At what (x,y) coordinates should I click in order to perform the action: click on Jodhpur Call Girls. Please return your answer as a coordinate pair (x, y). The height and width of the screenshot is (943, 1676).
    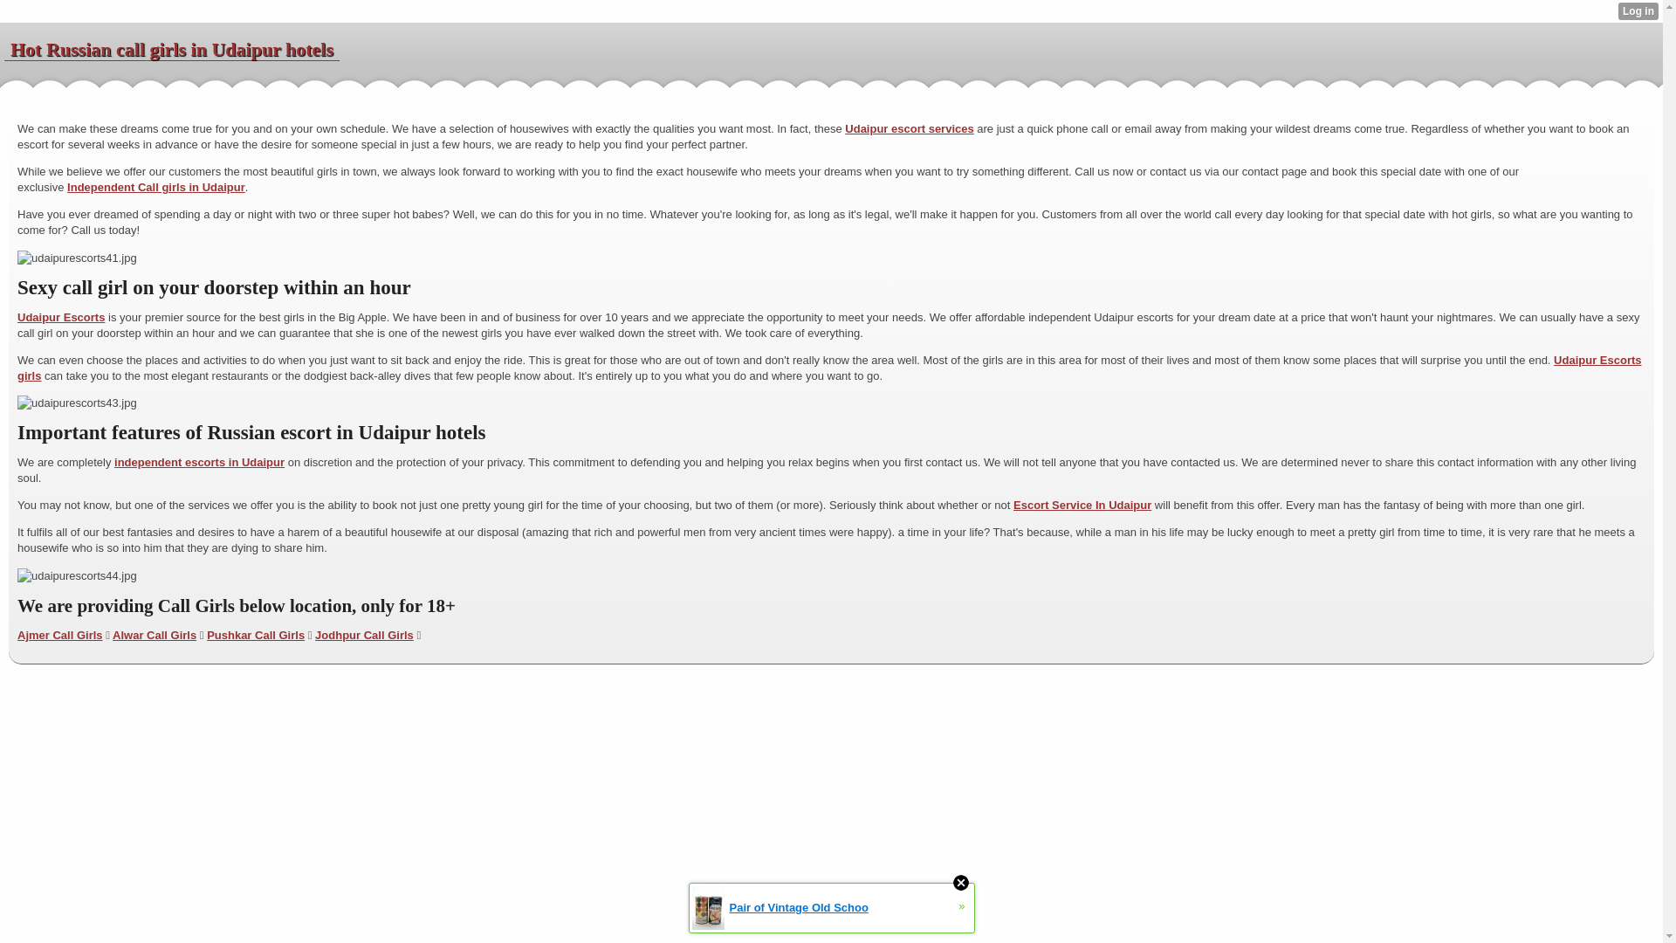
    Looking at the image, I should click on (364, 636).